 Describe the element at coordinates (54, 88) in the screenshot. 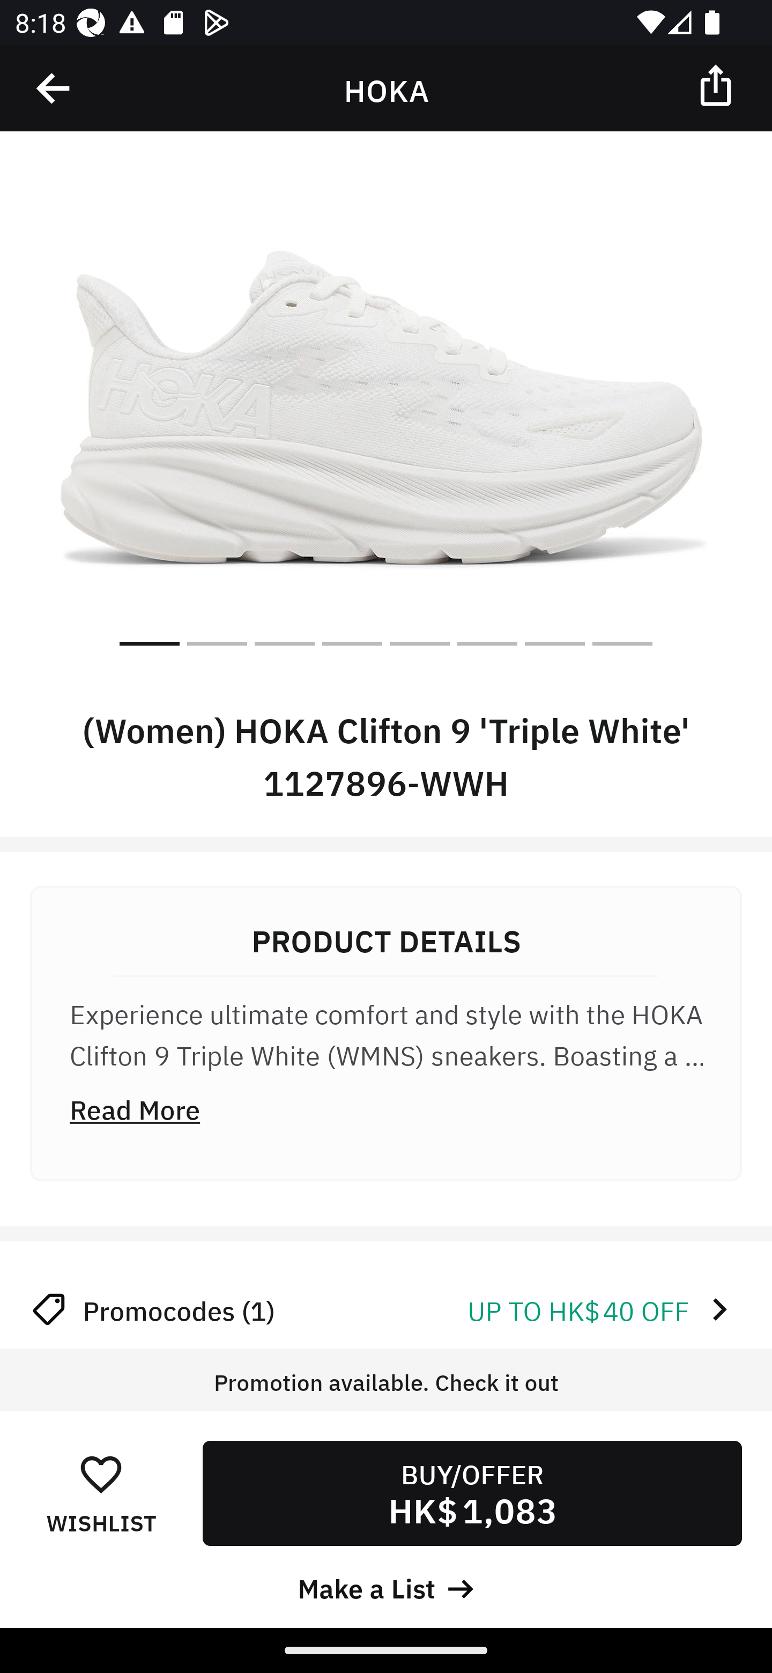

I see `` at that location.